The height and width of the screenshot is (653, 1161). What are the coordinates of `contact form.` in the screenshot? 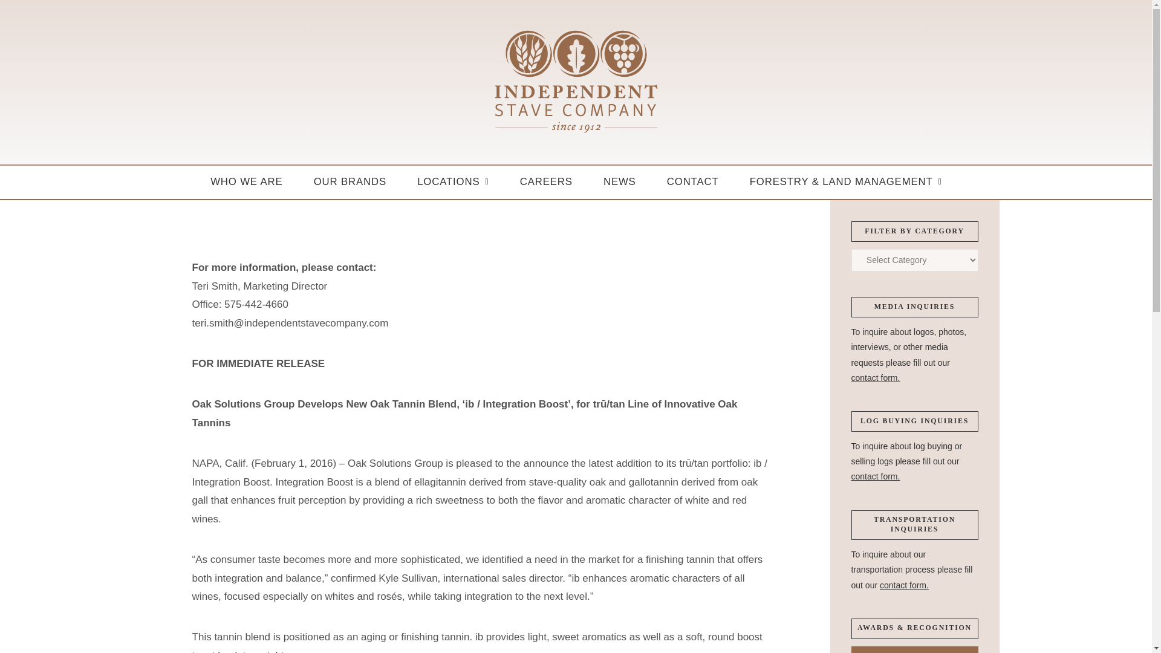 It's located at (876, 476).